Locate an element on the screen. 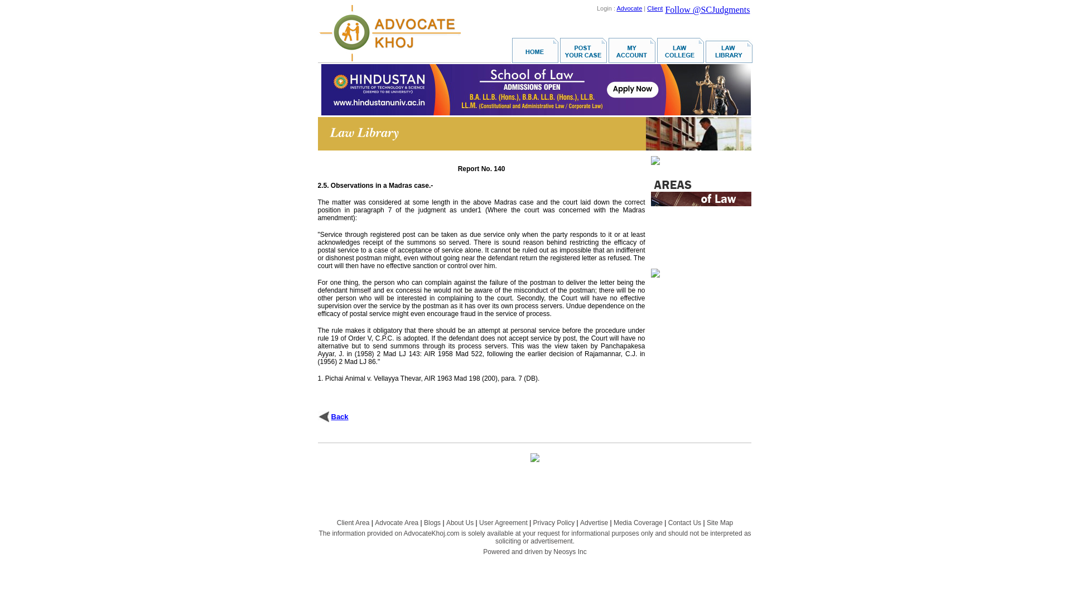 This screenshot has height=602, width=1071. Advocate Area is located at coordinates (397, 523).